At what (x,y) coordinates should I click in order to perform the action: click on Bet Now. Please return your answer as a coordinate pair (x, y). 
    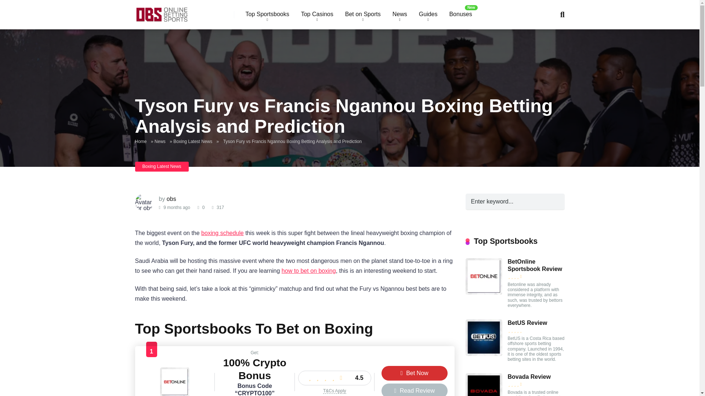
    Looking at the image, I should click on (414, 373).